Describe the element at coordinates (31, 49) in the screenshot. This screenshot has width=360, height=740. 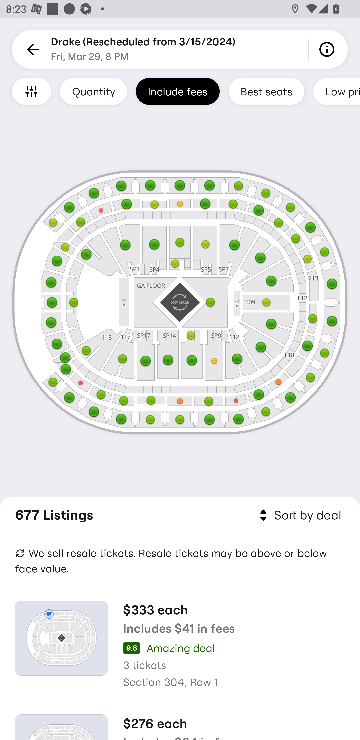
I see `Back` at that location.